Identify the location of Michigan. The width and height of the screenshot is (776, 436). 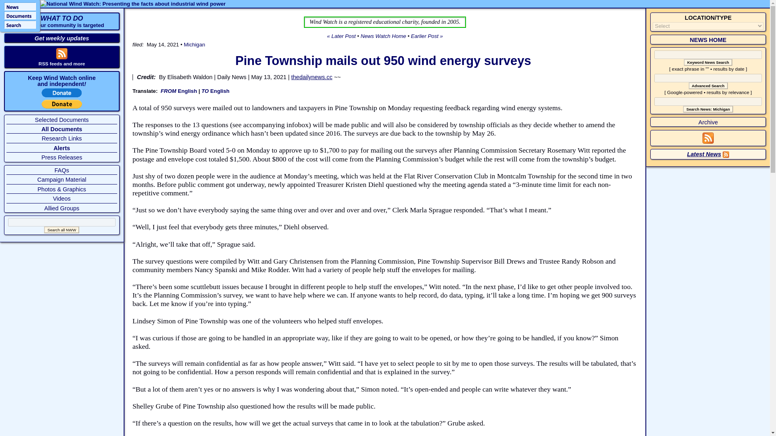
(195, 44).